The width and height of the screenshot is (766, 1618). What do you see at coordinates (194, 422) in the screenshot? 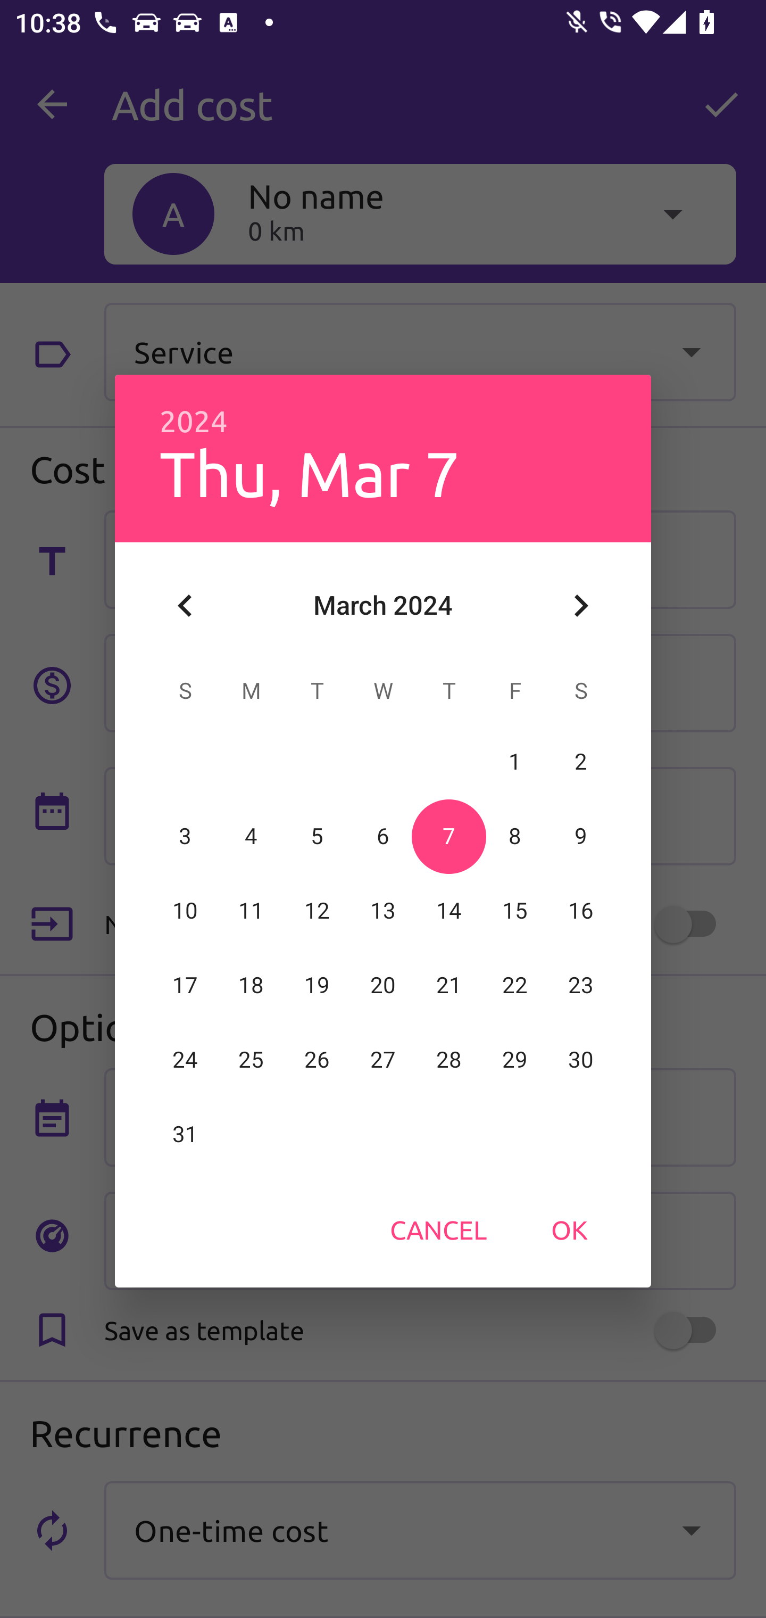
I see `2024` at bounding box center [194, 422].